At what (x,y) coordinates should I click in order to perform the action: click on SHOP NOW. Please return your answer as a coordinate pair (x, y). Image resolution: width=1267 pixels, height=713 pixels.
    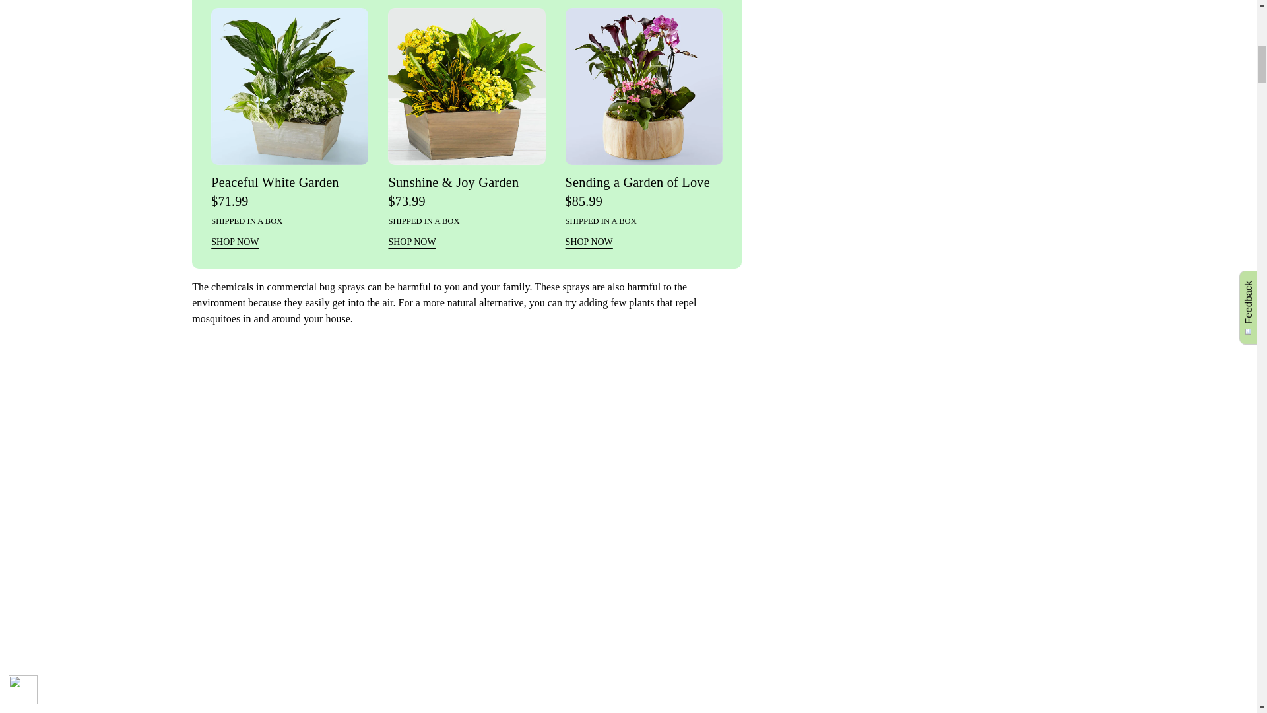
    Looking at the image, I should click on (235, 242).